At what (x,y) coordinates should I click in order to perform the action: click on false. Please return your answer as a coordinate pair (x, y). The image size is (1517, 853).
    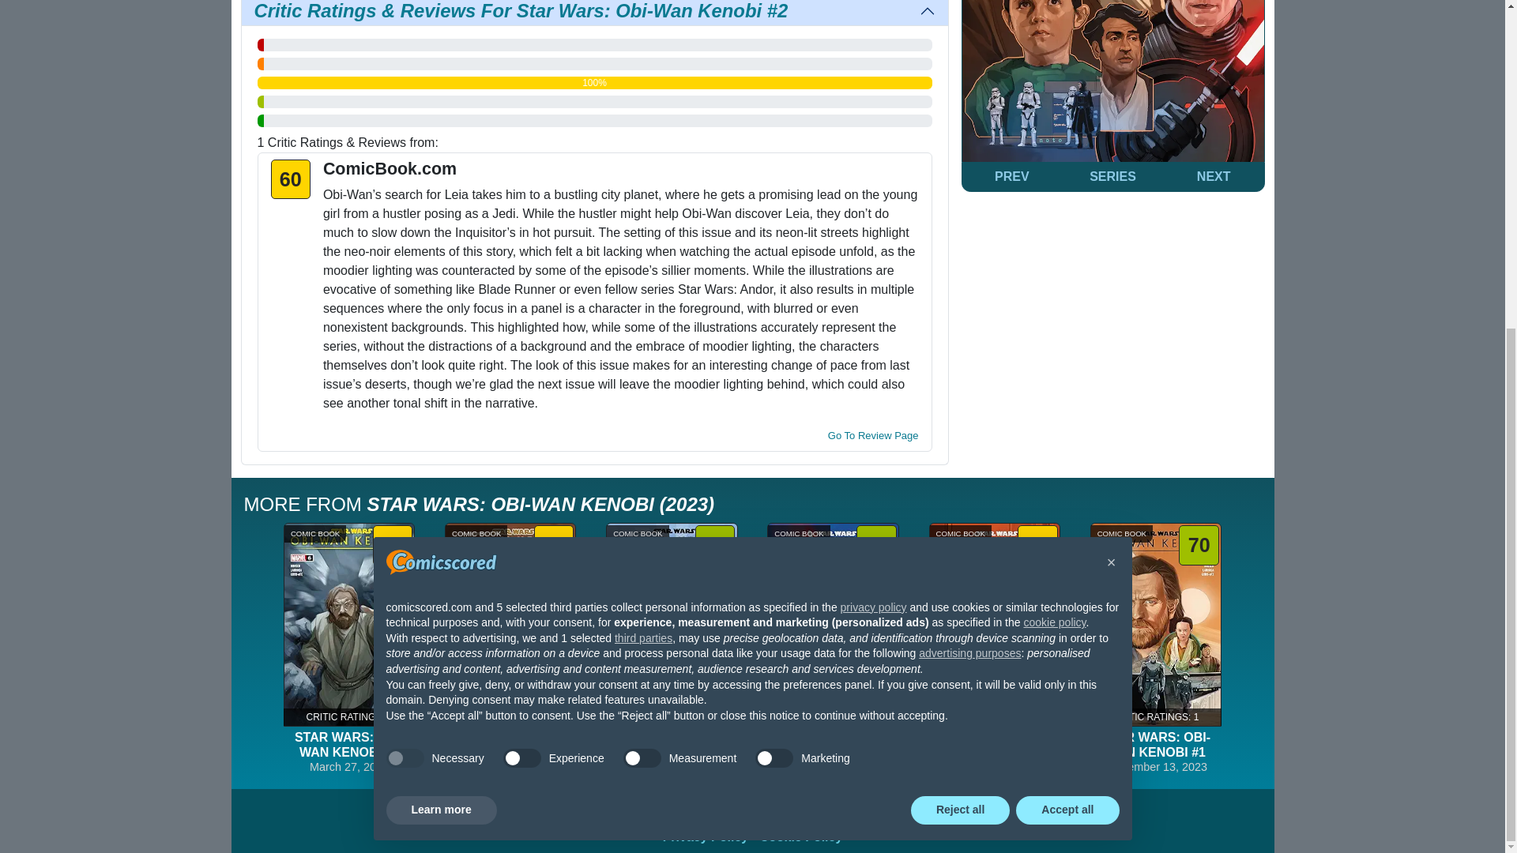
    Looking at the image, I should click on (642, 231).